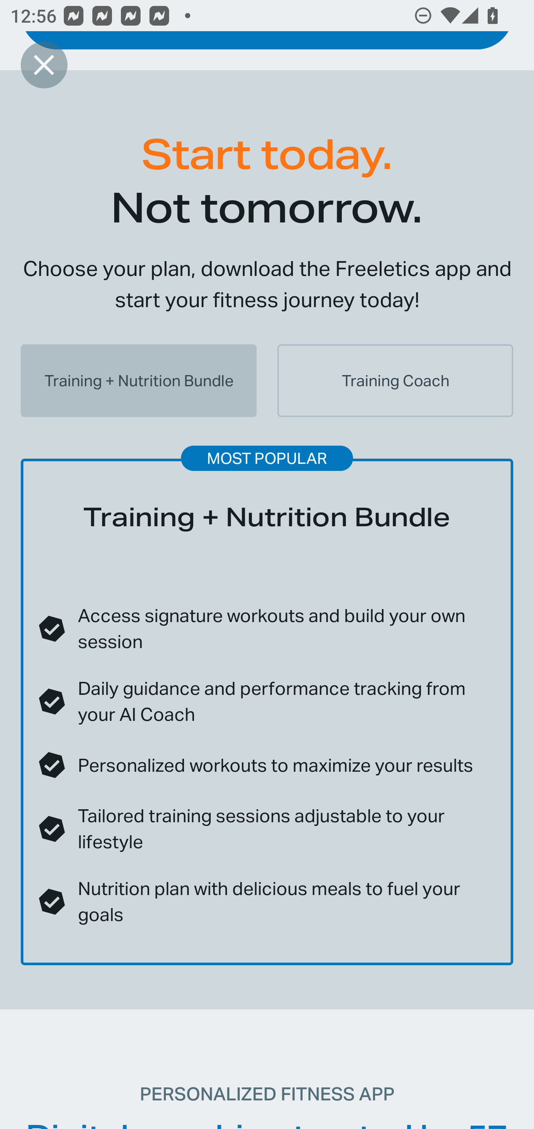 The image size is (534, 1129). Describe the element at coordinates (139, 380) in the screenshot. I see `Training + Nutrition Bundle` at that location.